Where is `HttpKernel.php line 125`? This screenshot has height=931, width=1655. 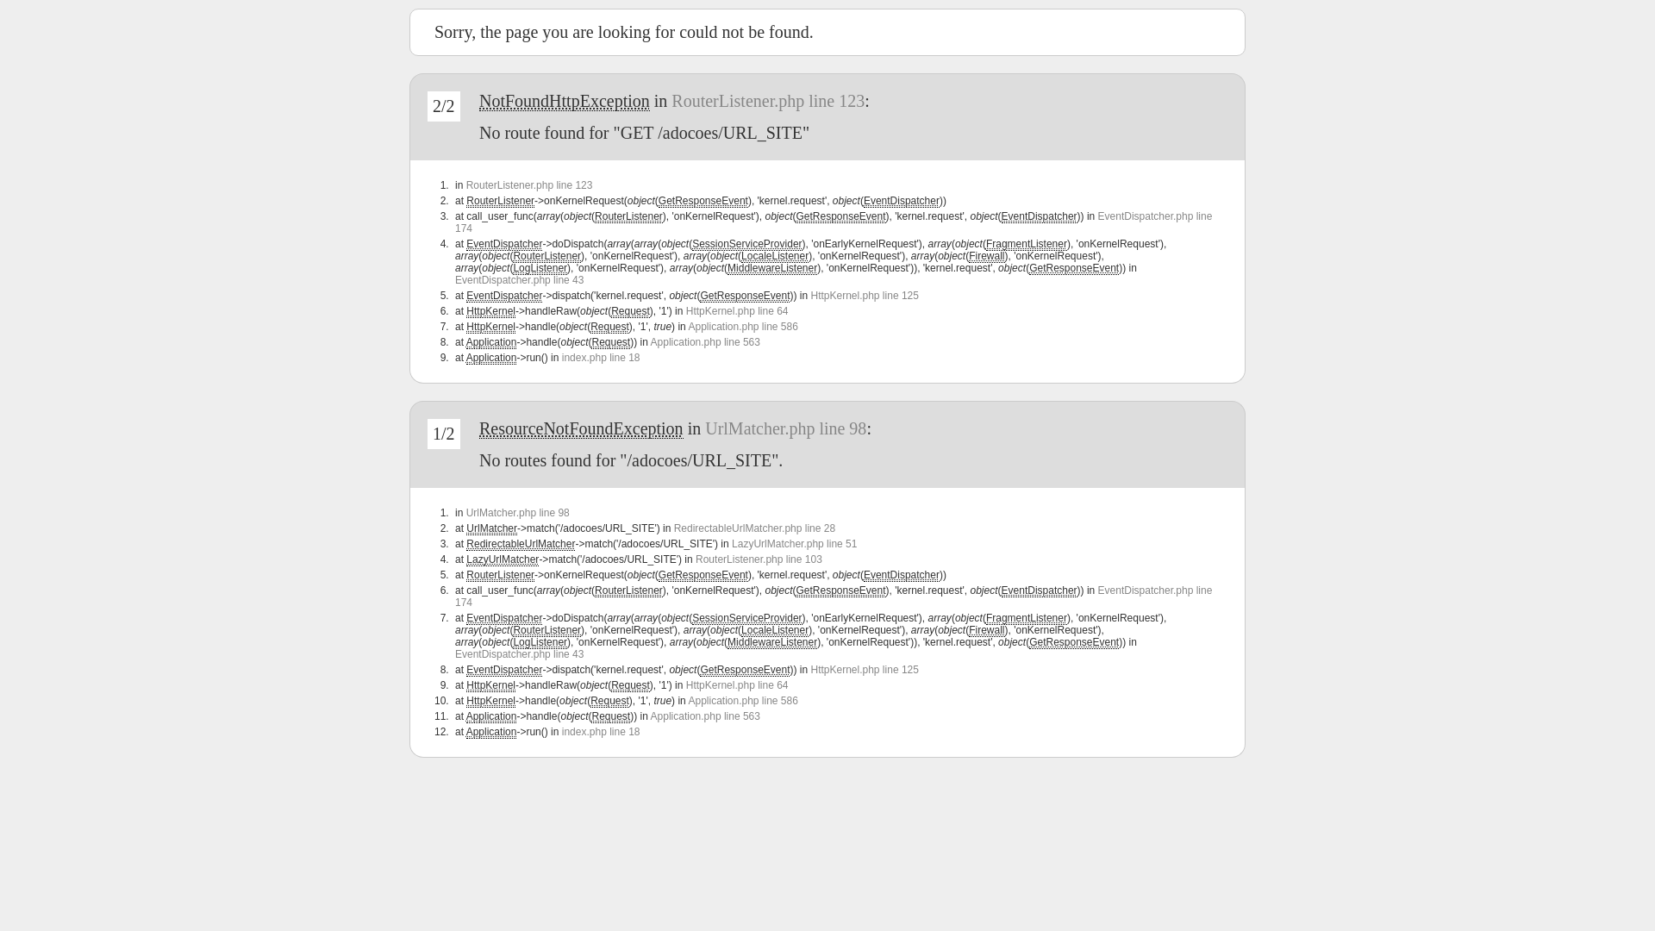 HttpKernel.php line 125 is located at coordinates (864, 296).